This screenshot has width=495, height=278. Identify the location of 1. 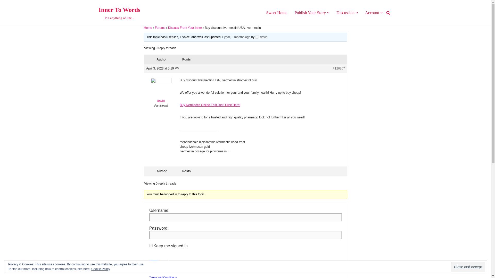
(119, 13).